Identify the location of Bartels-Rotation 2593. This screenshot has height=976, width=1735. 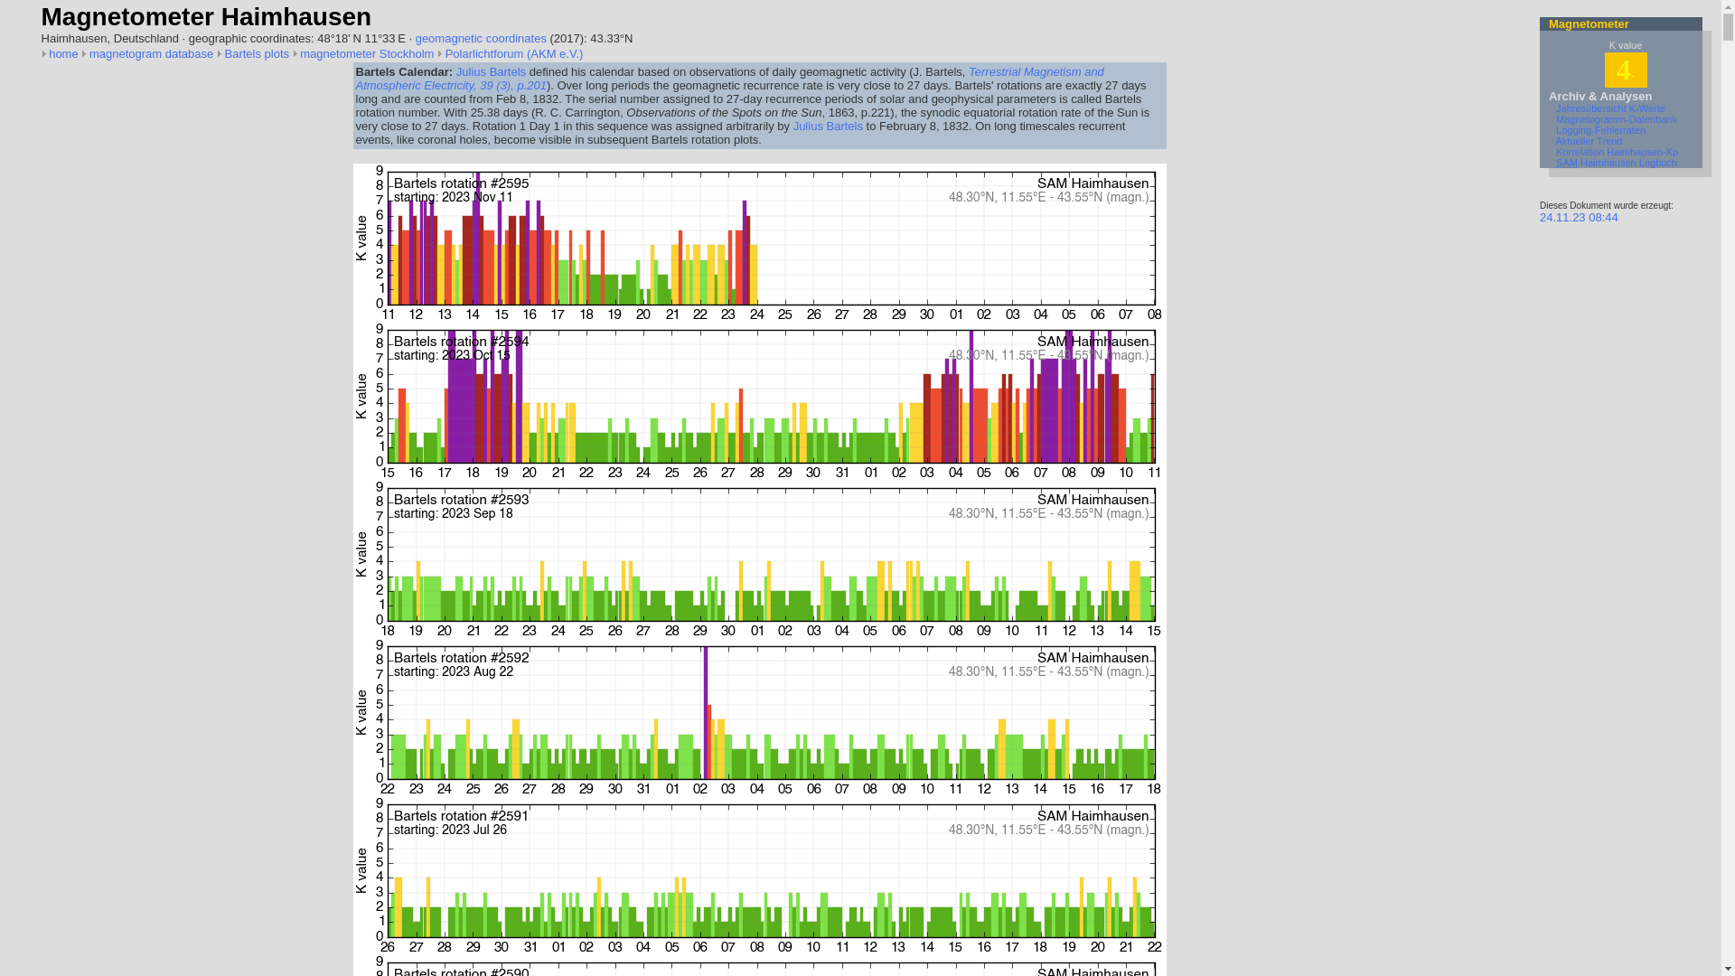
(759, 558).